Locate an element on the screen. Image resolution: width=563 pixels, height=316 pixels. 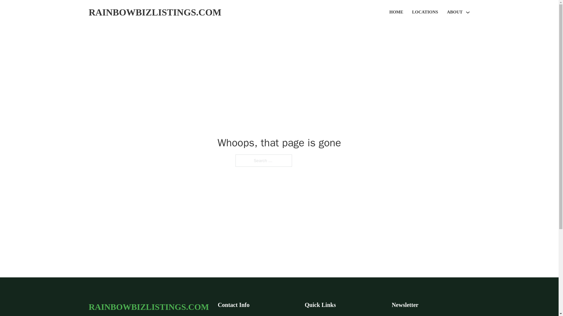
HOME is located at coordinates (396, 12).